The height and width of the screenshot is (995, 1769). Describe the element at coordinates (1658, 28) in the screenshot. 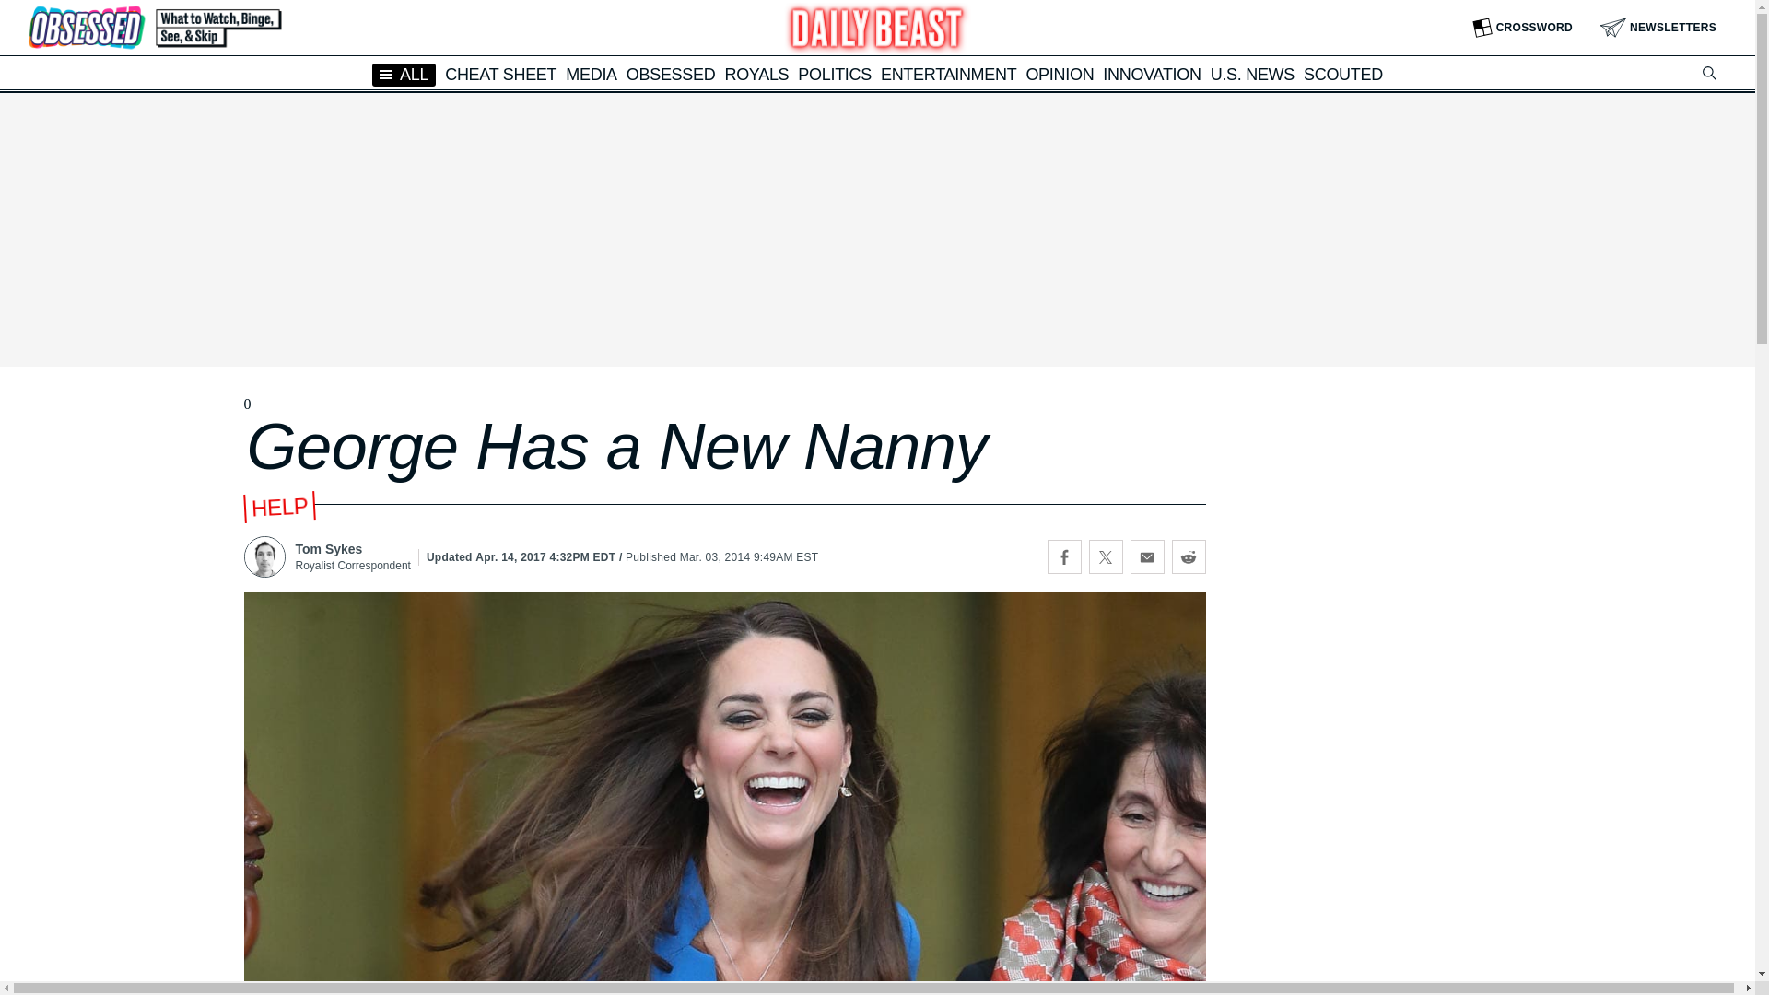

I see `NEWSLETTERS` at that location.